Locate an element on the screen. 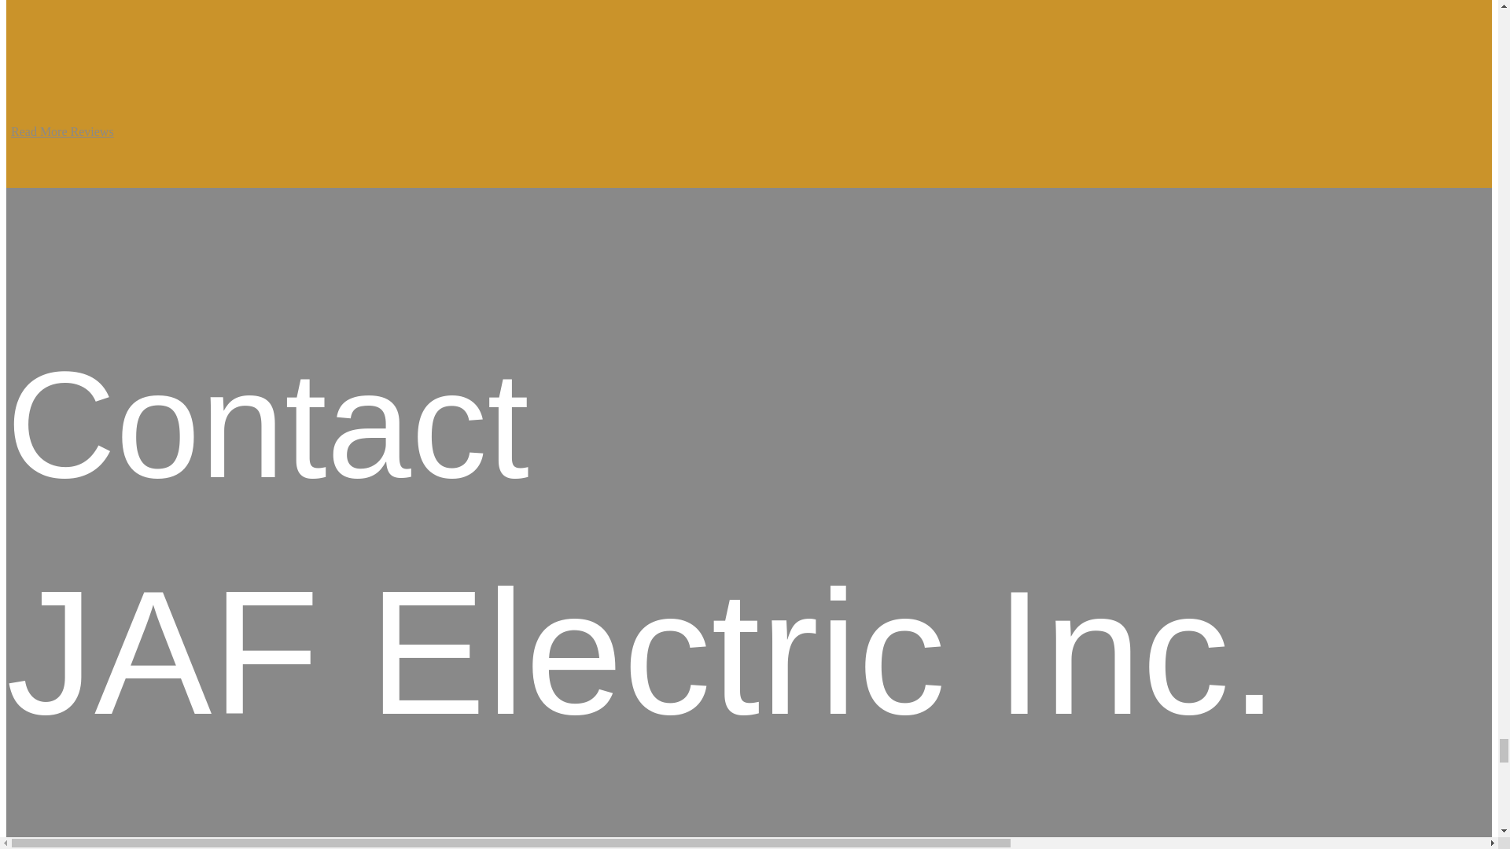 The width and height of the screenshot is (1510, 849). Read More Reviews is located at coordinates (180, 131).